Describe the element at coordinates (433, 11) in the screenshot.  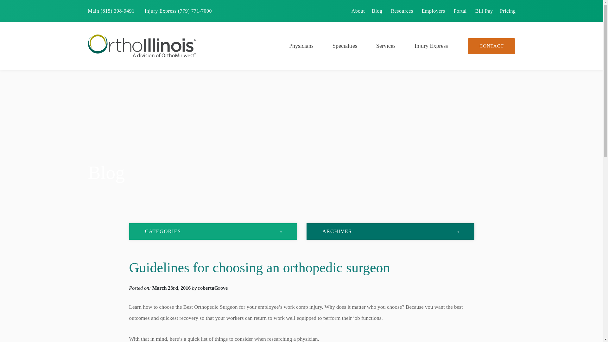
I see `Employers` at that location.